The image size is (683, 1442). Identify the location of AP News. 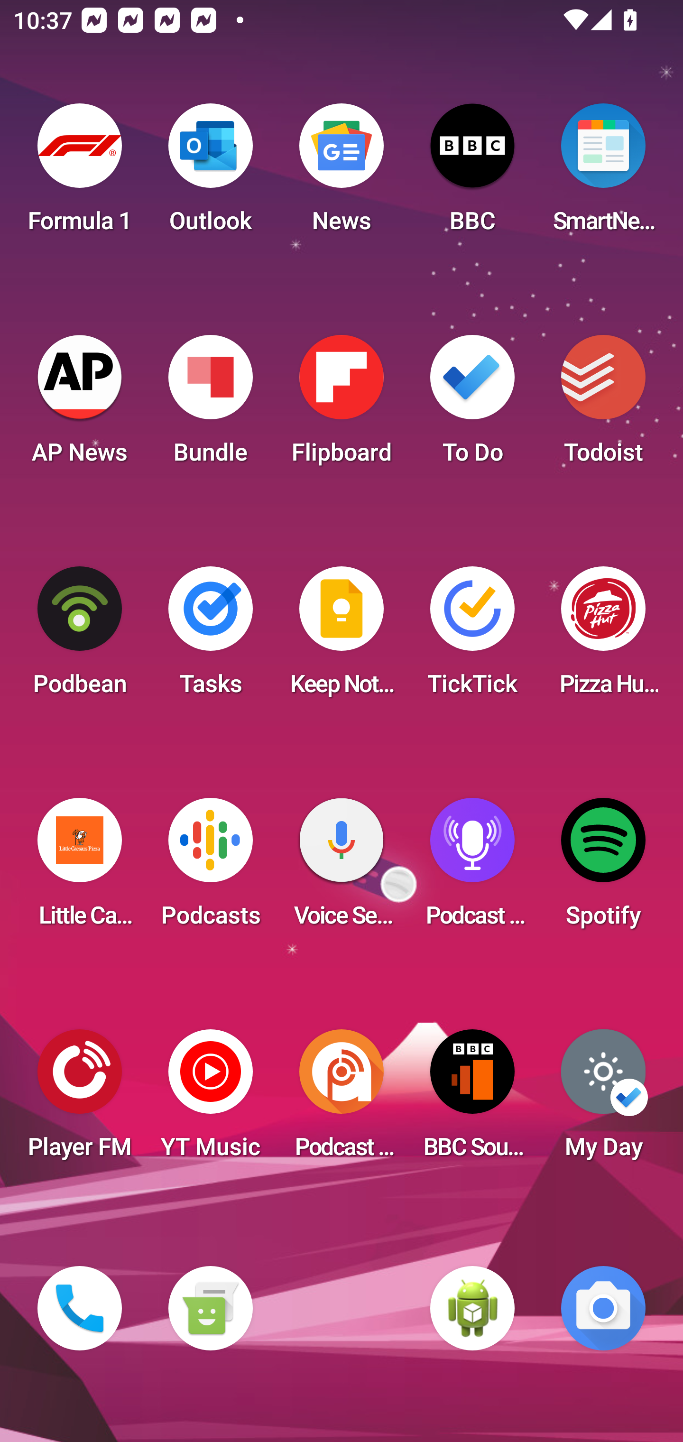
(80, 405).